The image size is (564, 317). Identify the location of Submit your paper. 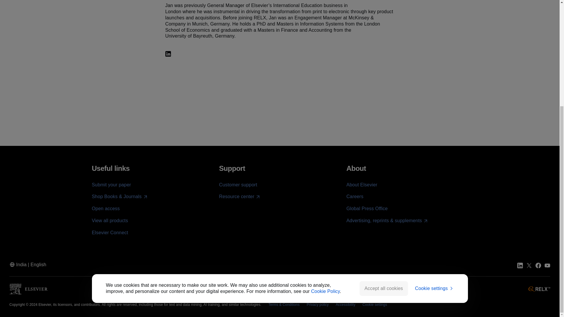
(111, 185).